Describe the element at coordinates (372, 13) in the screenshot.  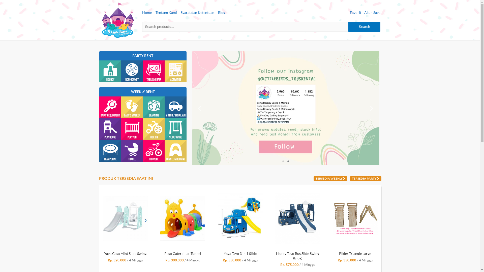
I see `Akun Saya` at that location.